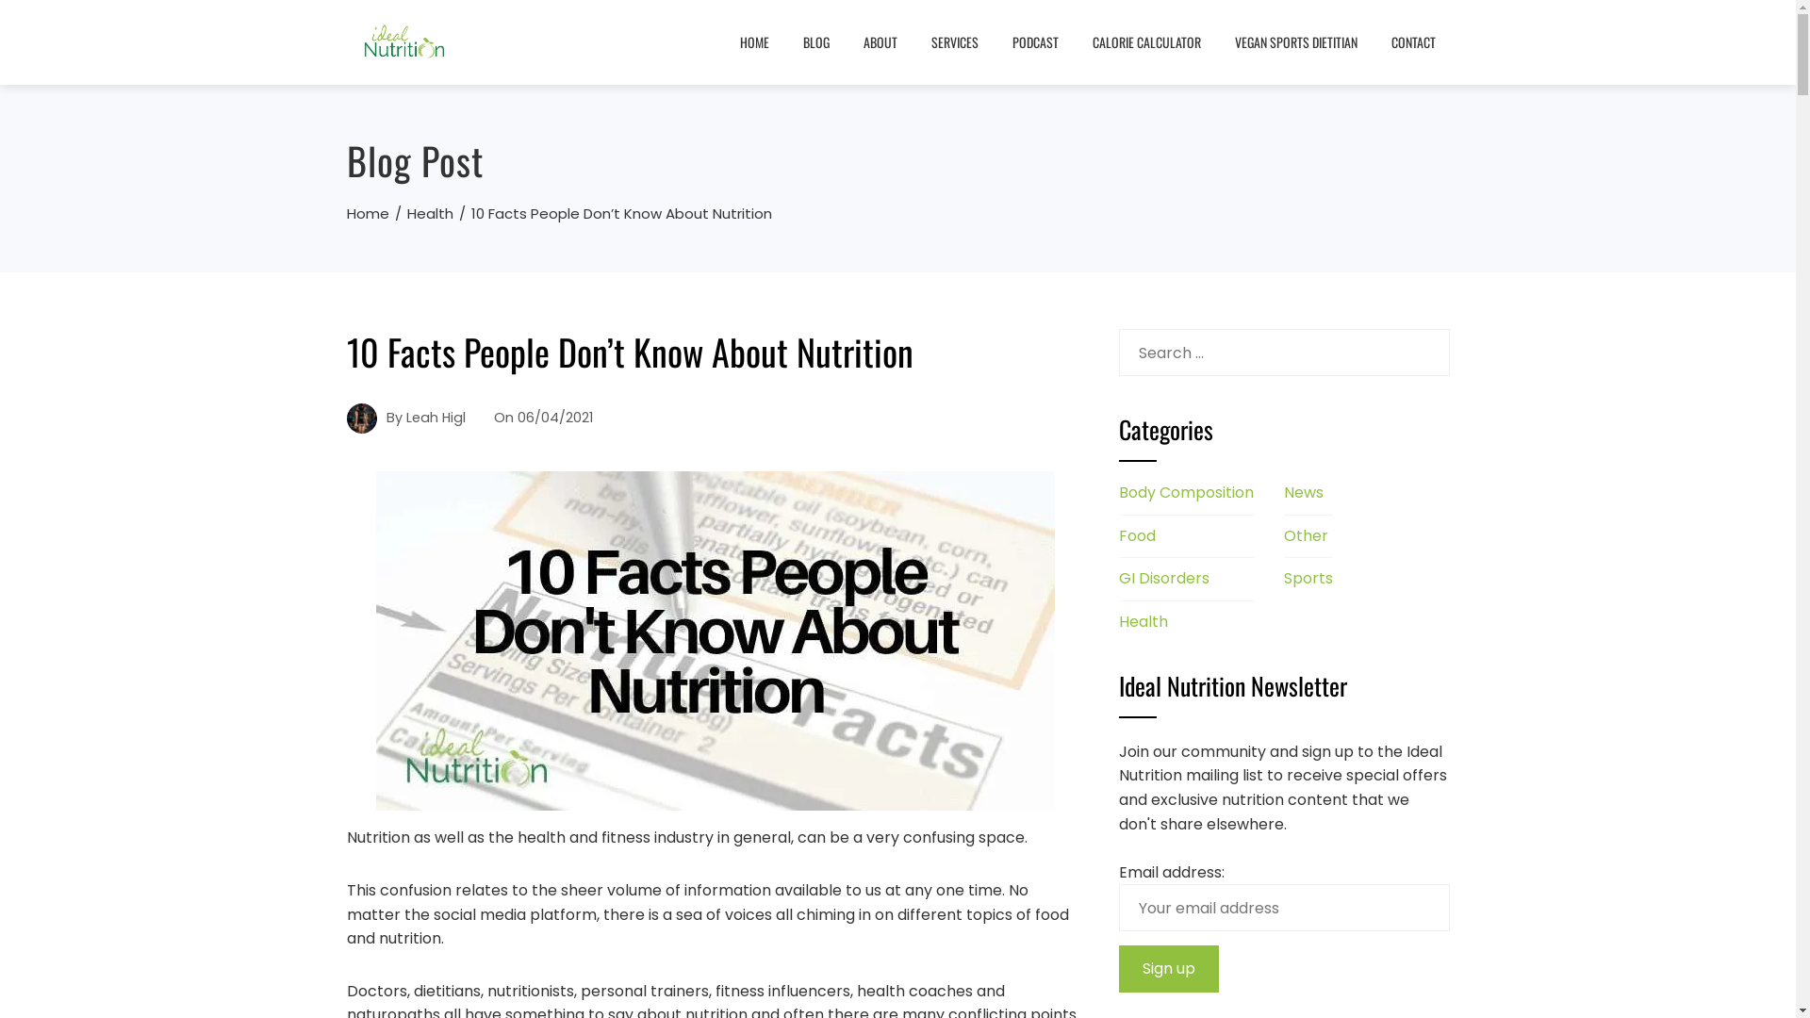  Describe the element at coordinates (1308, 579) in the screenshot. I see `Sports` at that location.